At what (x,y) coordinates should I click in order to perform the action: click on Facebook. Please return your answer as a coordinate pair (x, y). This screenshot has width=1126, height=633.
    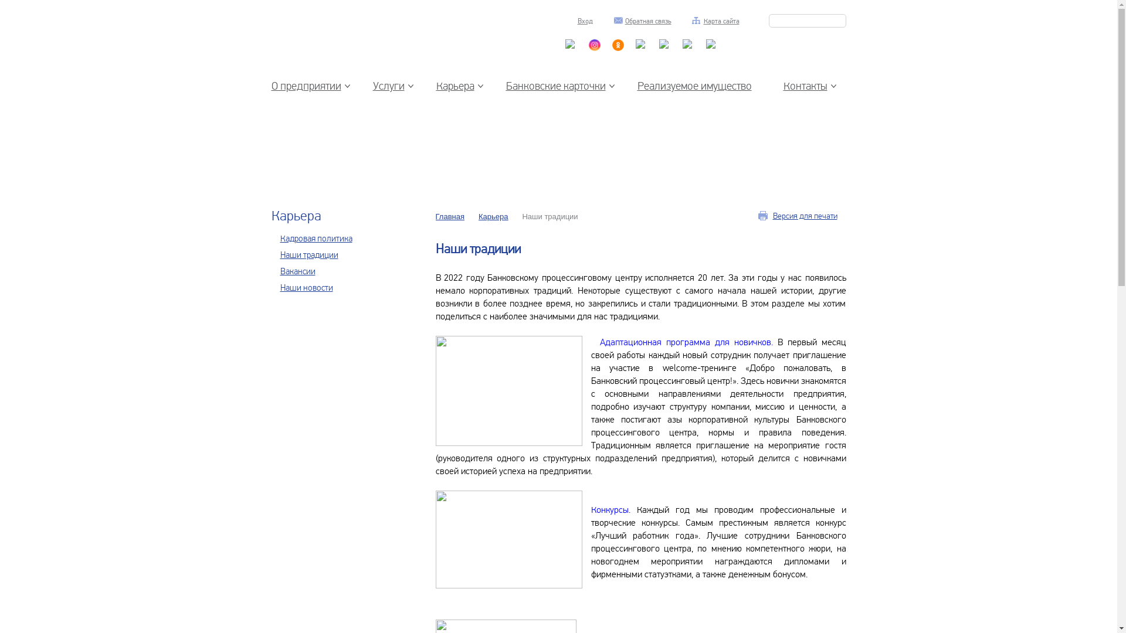
    Looking at the image, I should click on (689, 55).